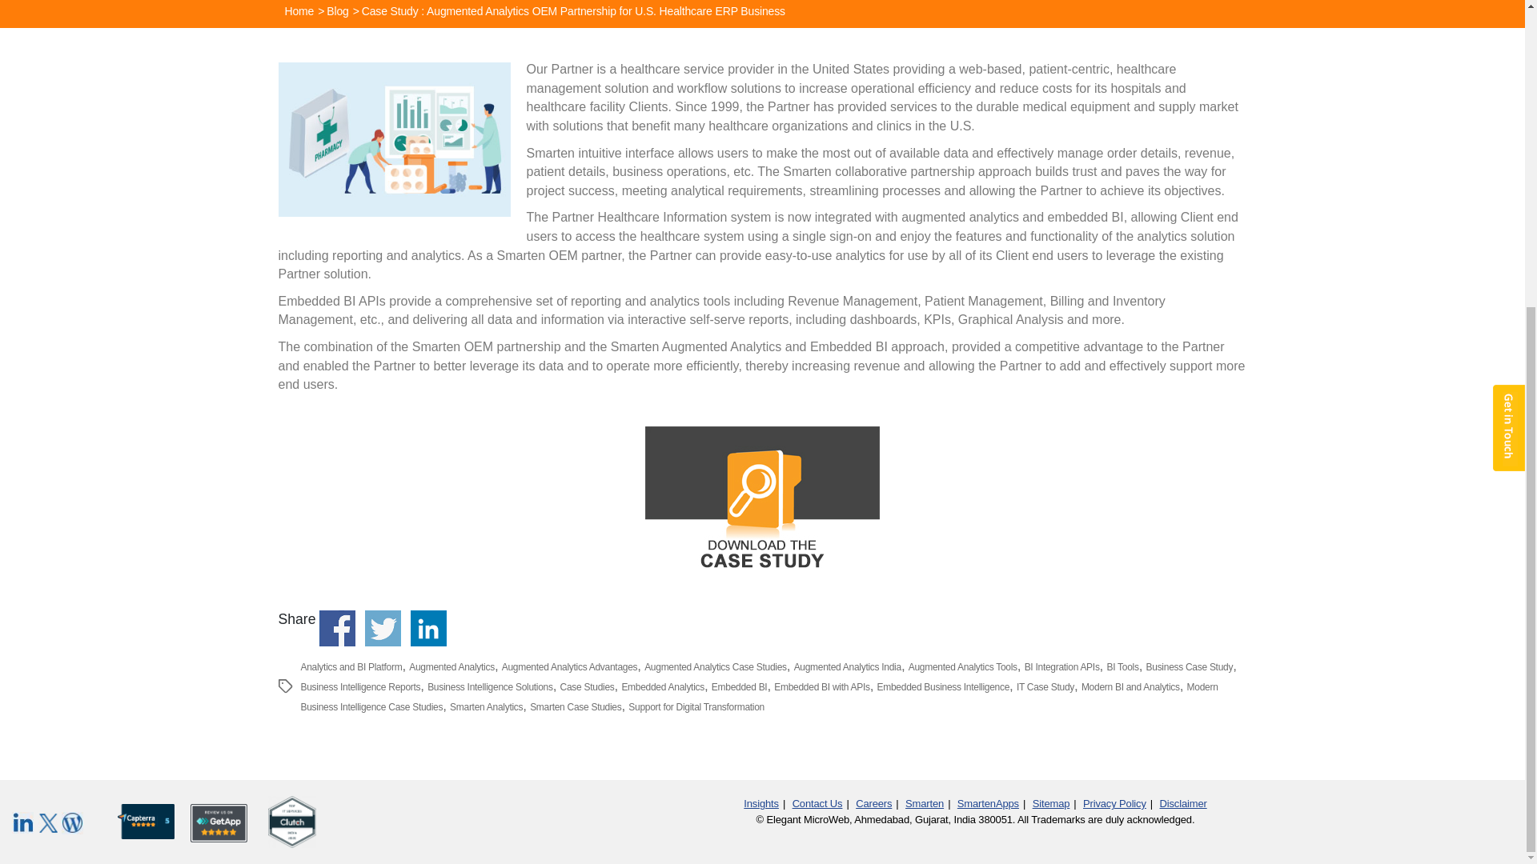  What do you see at coordinates (24, 822) in the screenshot?
I see `LinkedIn` at bounding box center [24, 822].